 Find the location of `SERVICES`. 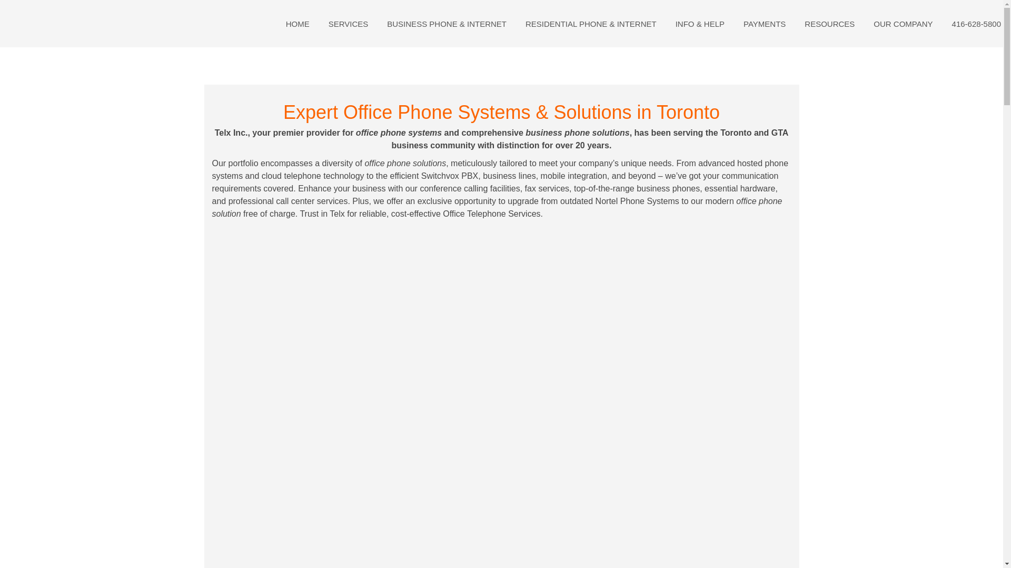

SERVICES is located at coordinates (349, 23).